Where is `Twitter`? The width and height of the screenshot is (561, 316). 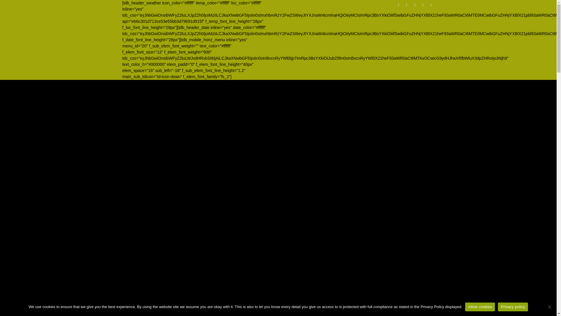
Twitter is located at coordinates (423, 6).